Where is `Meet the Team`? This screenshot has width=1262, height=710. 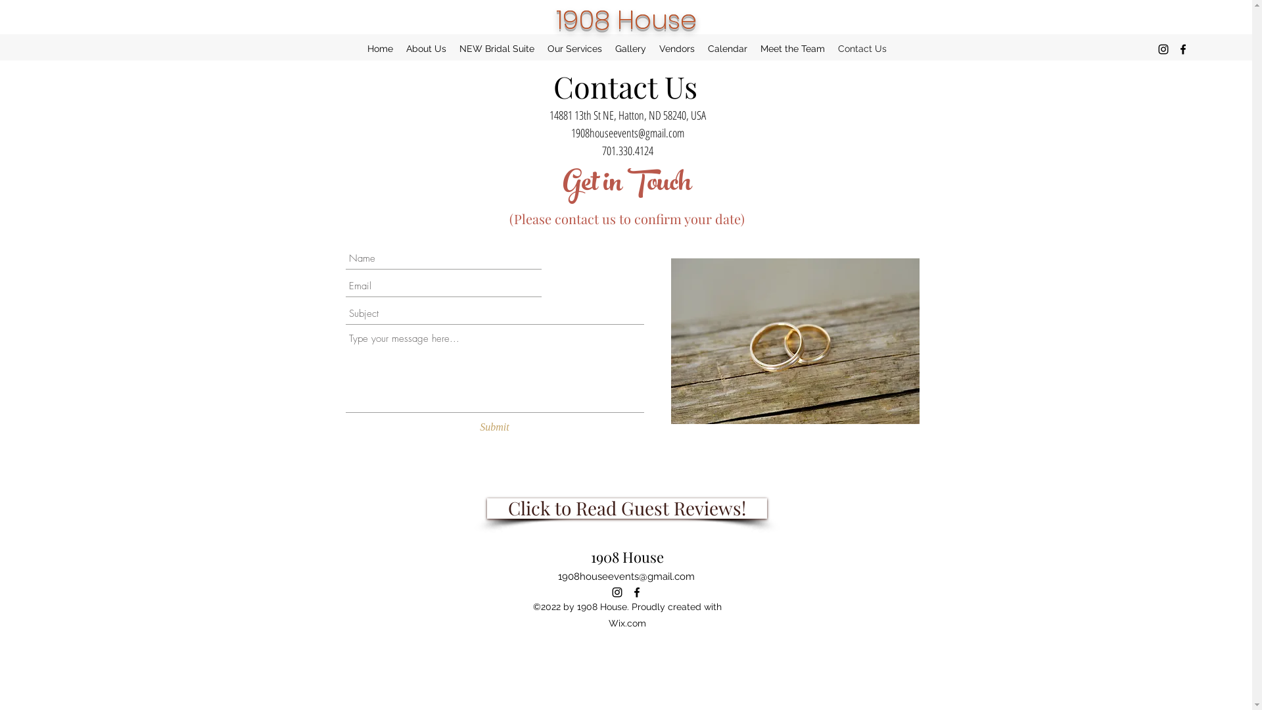
Meet the Team is located at coordinates (793, 49).